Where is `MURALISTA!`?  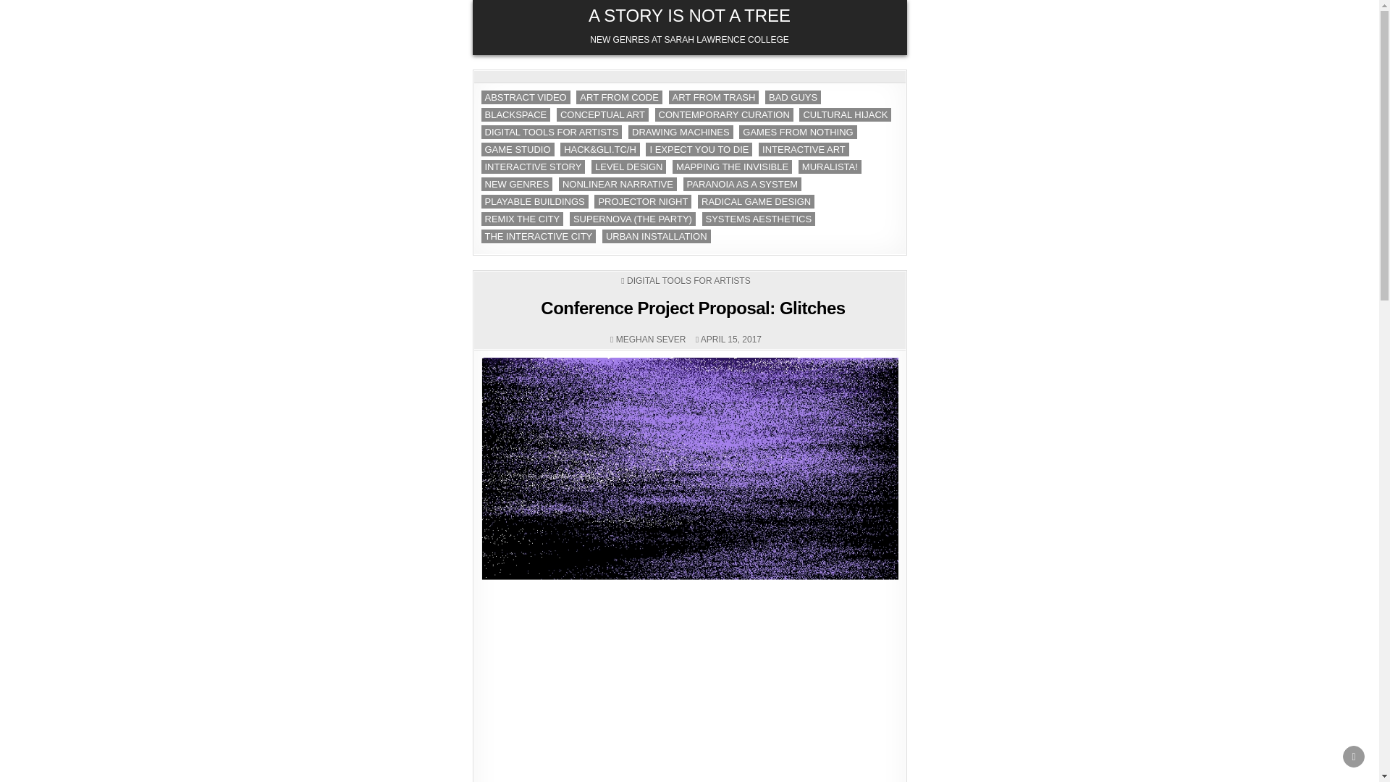 MURALISTA! is located at coordinates (830, 167).